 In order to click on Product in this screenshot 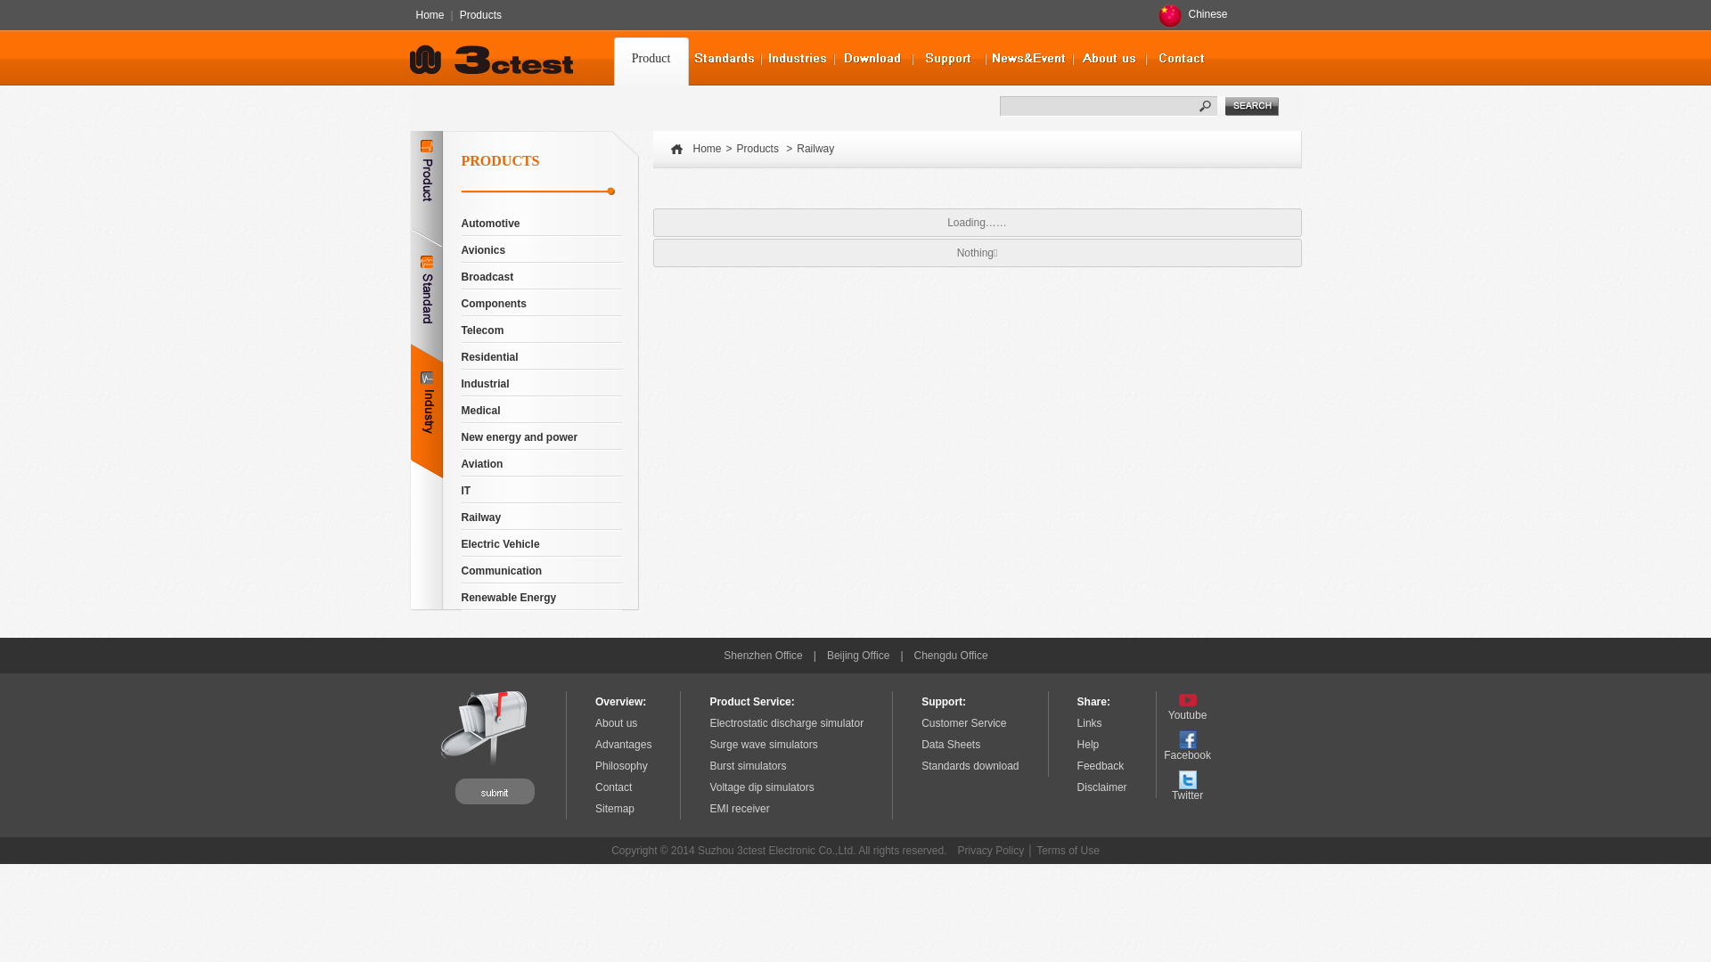, I will do `click(651, 58)`.